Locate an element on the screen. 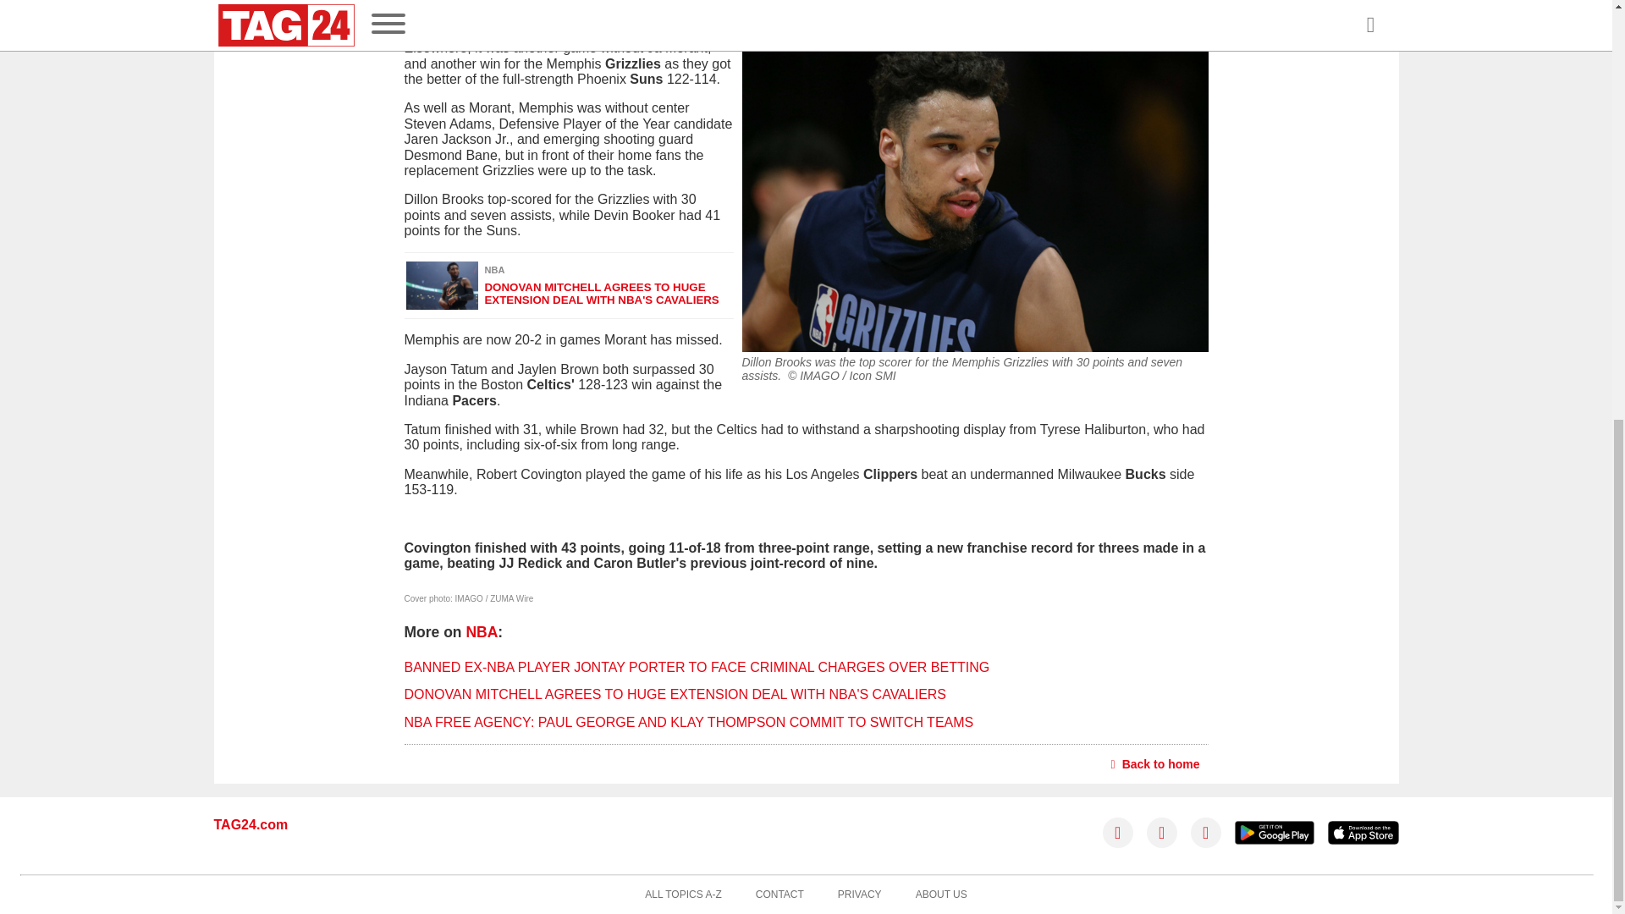 The height and width of the screenshot is (914, 1625). Back to home is located at coordinates (1156, 763).